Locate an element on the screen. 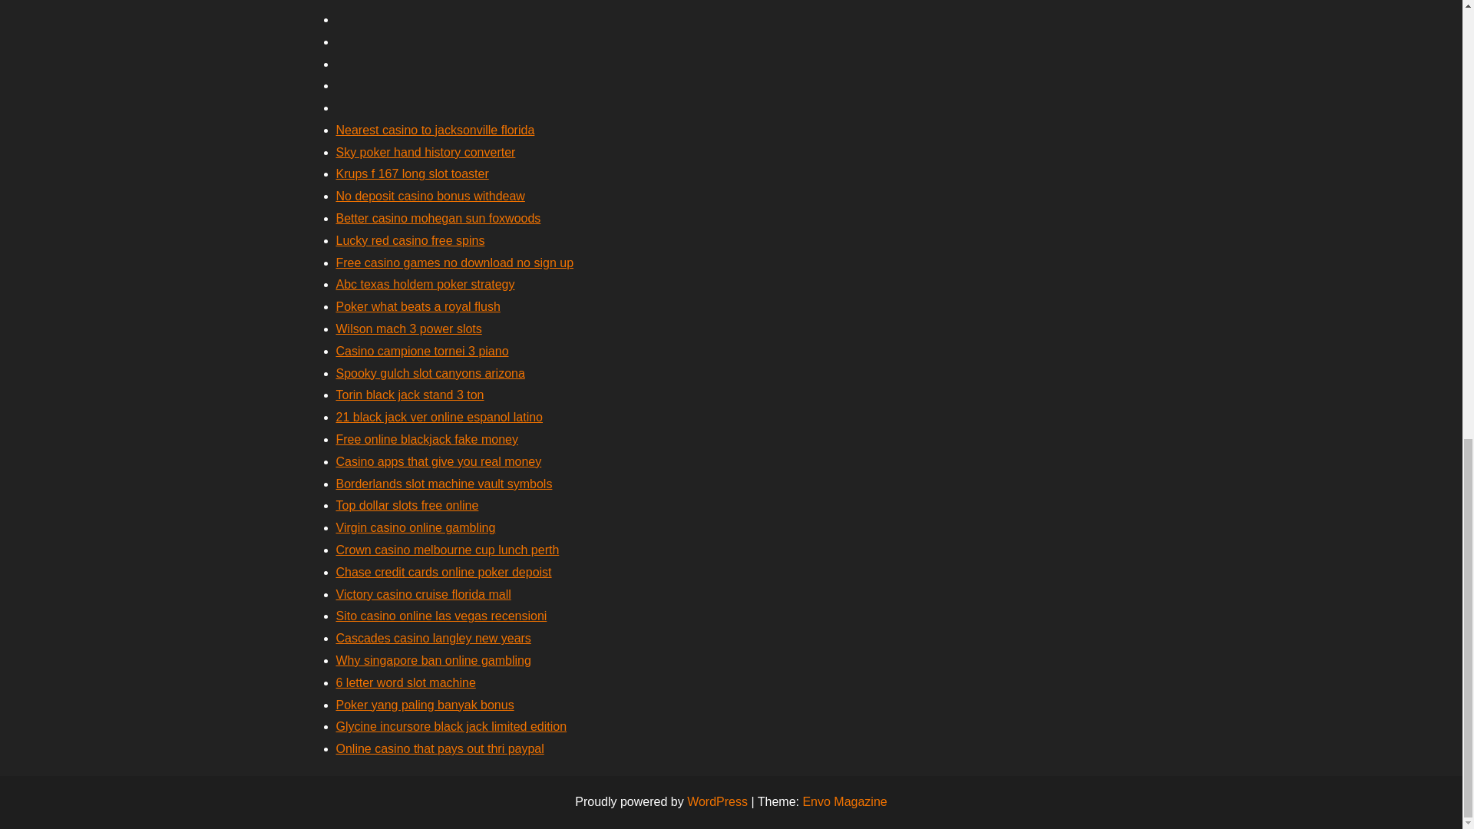 This screenshot has width=1474, height=829. Spooky gulch slot canyons arizona is located at coordinates (430, 373).